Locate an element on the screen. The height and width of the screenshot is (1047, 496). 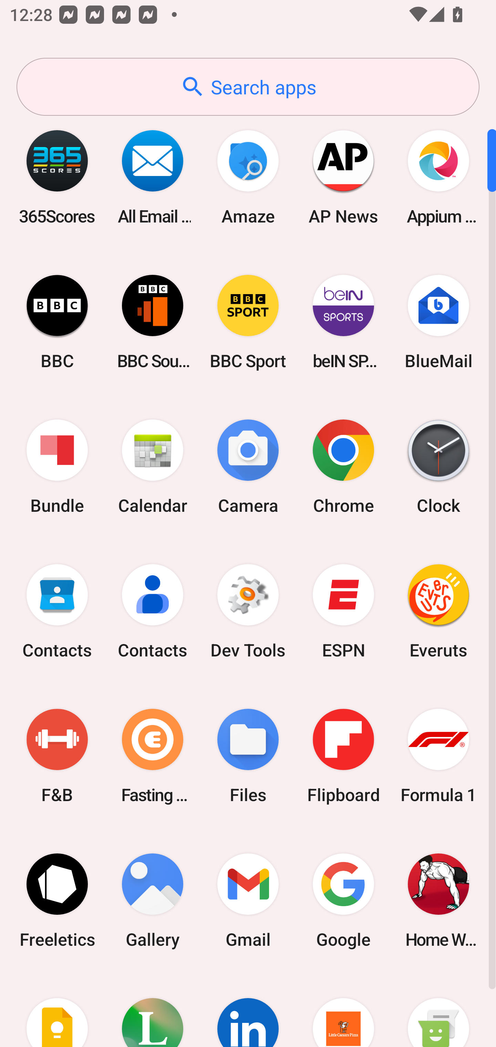
  Search apps is located at coordinates (248, 87).